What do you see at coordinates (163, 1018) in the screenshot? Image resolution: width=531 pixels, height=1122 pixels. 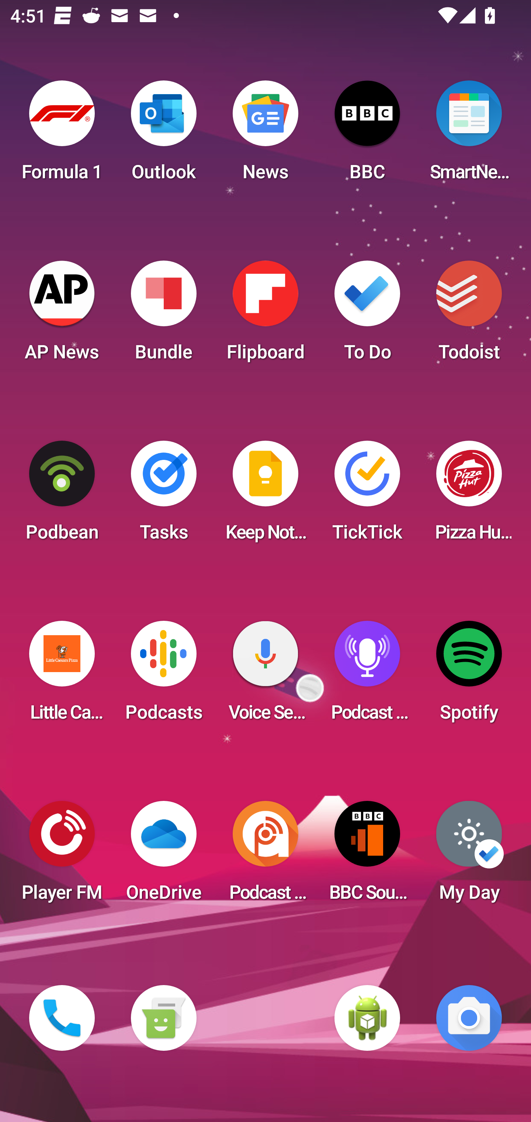 I see `Messaging` at bounding box center [163, 1018].